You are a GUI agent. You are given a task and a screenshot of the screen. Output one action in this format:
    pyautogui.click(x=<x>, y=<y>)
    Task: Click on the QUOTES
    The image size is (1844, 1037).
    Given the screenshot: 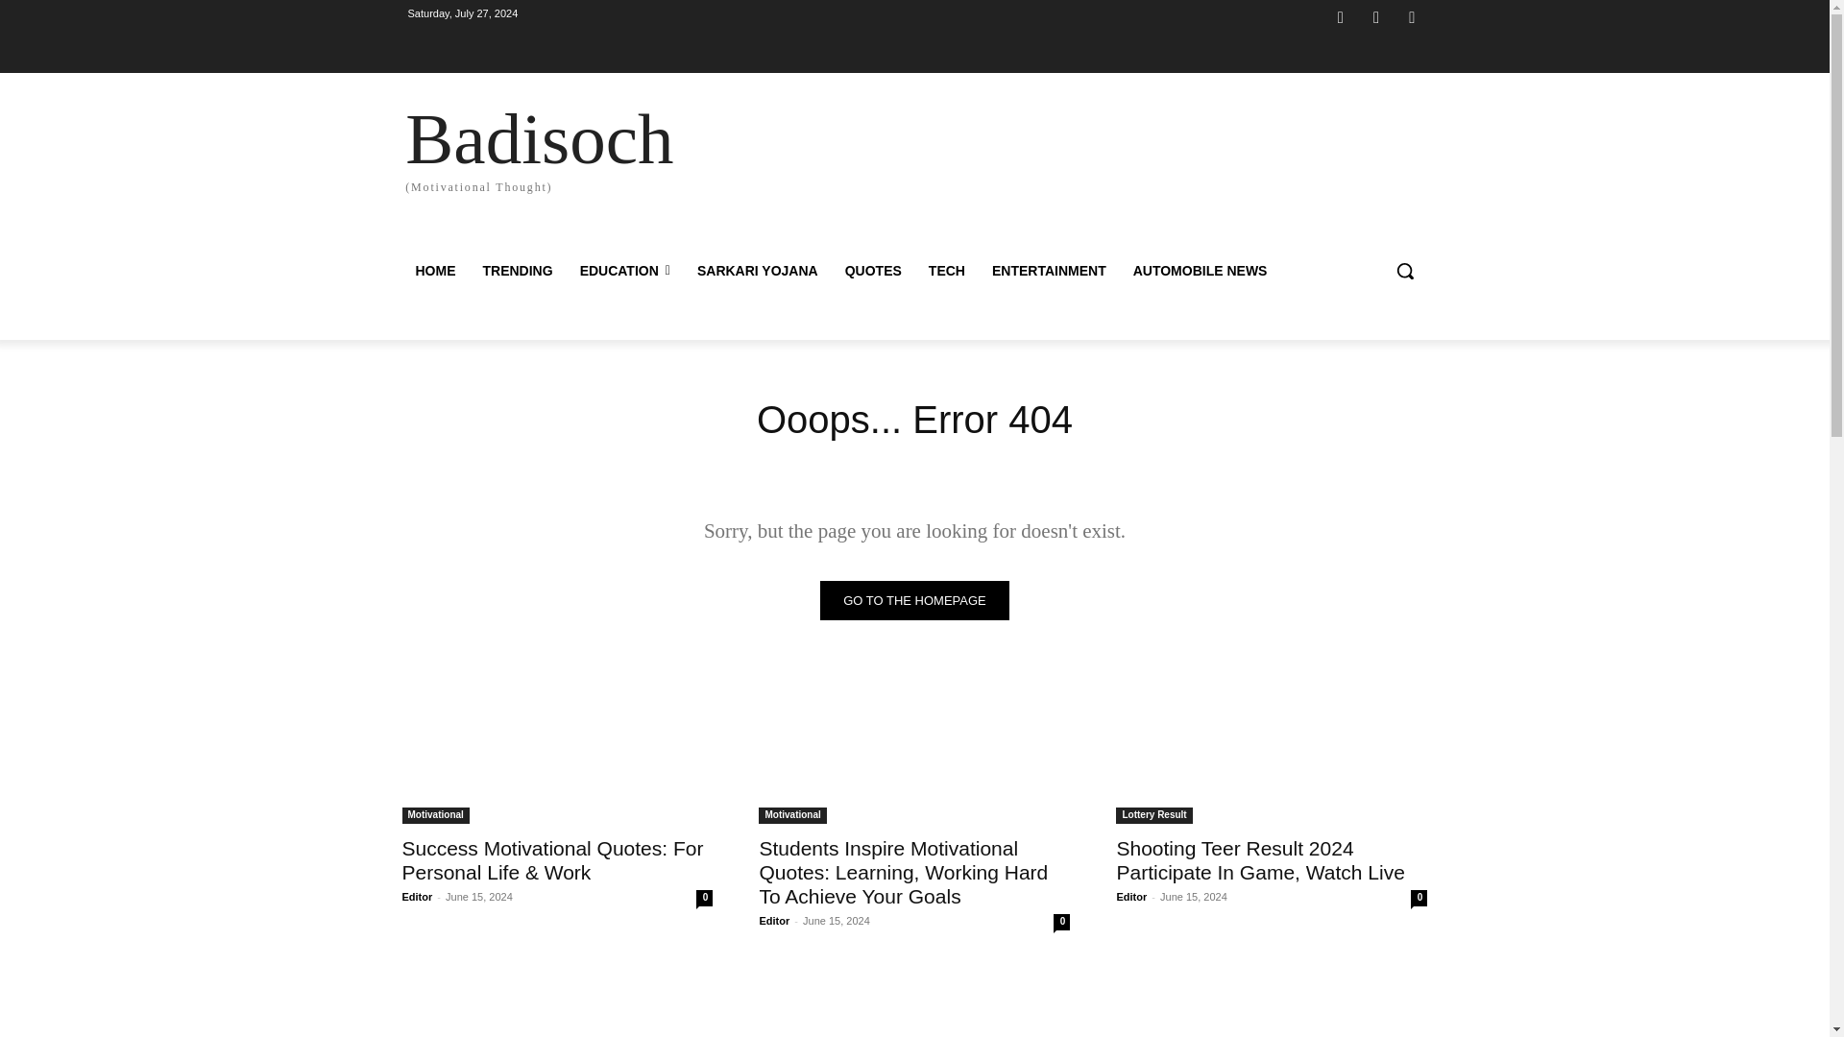 What is the action you would take?
    pyautogui.click(x=872, y=271)
    